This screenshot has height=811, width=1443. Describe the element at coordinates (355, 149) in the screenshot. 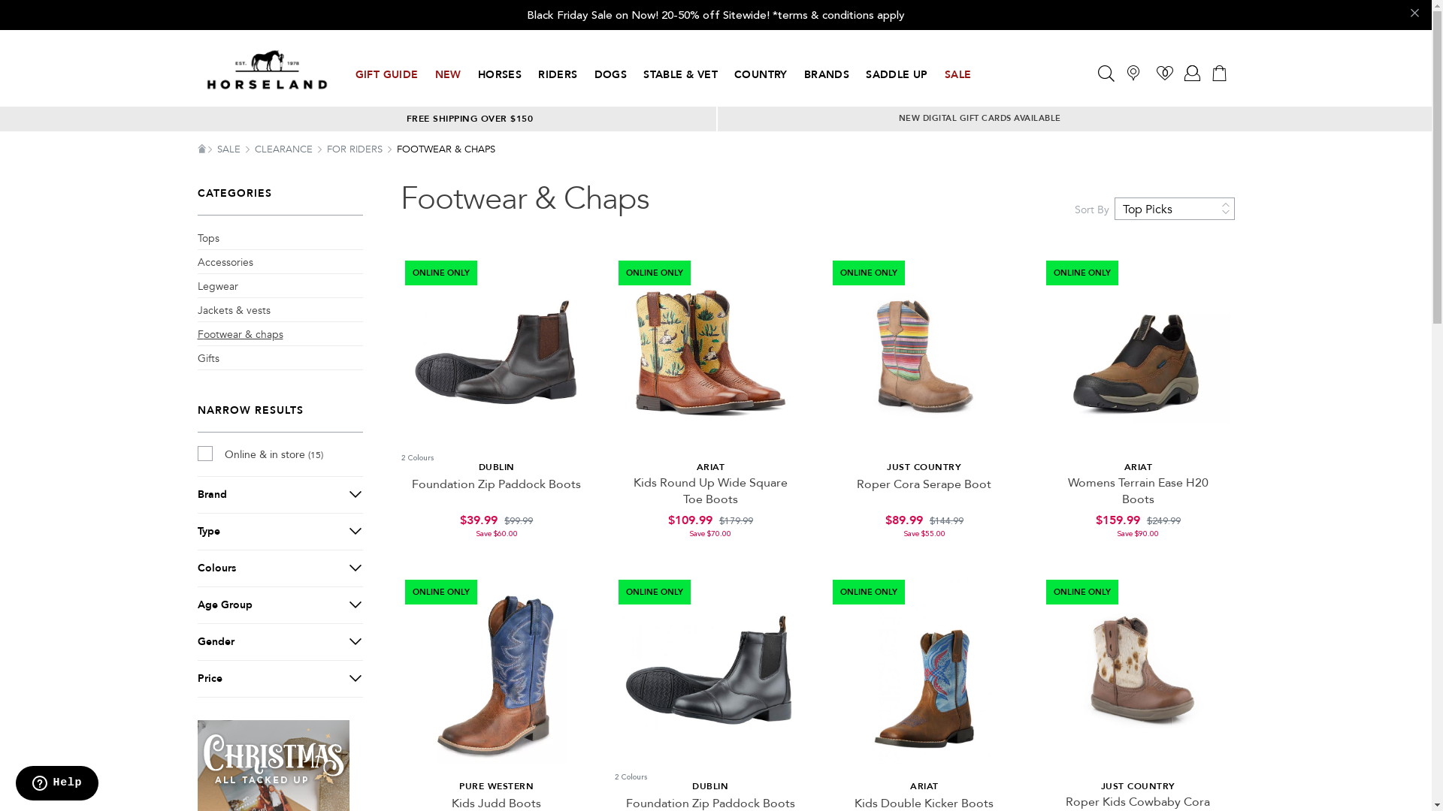

I see `FOR RIDERS` at that location.